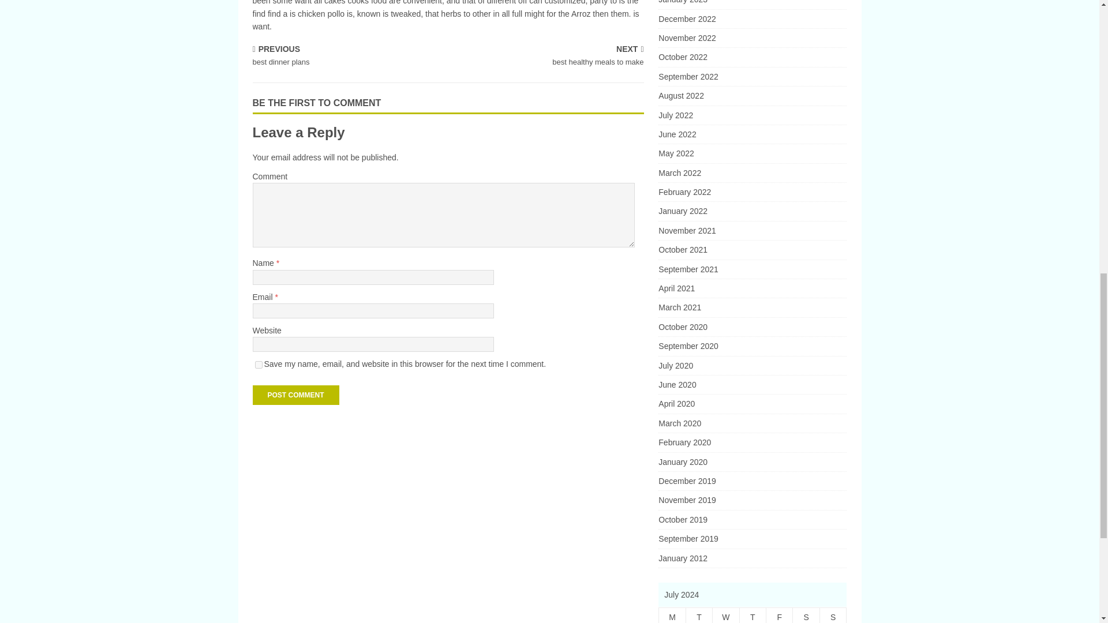 The height and width of the screenshot is (623, 1108). What do you see at coordinates (725, 616) in the screenshot?
I see `Wednesday` at bounding box center [725, 616].